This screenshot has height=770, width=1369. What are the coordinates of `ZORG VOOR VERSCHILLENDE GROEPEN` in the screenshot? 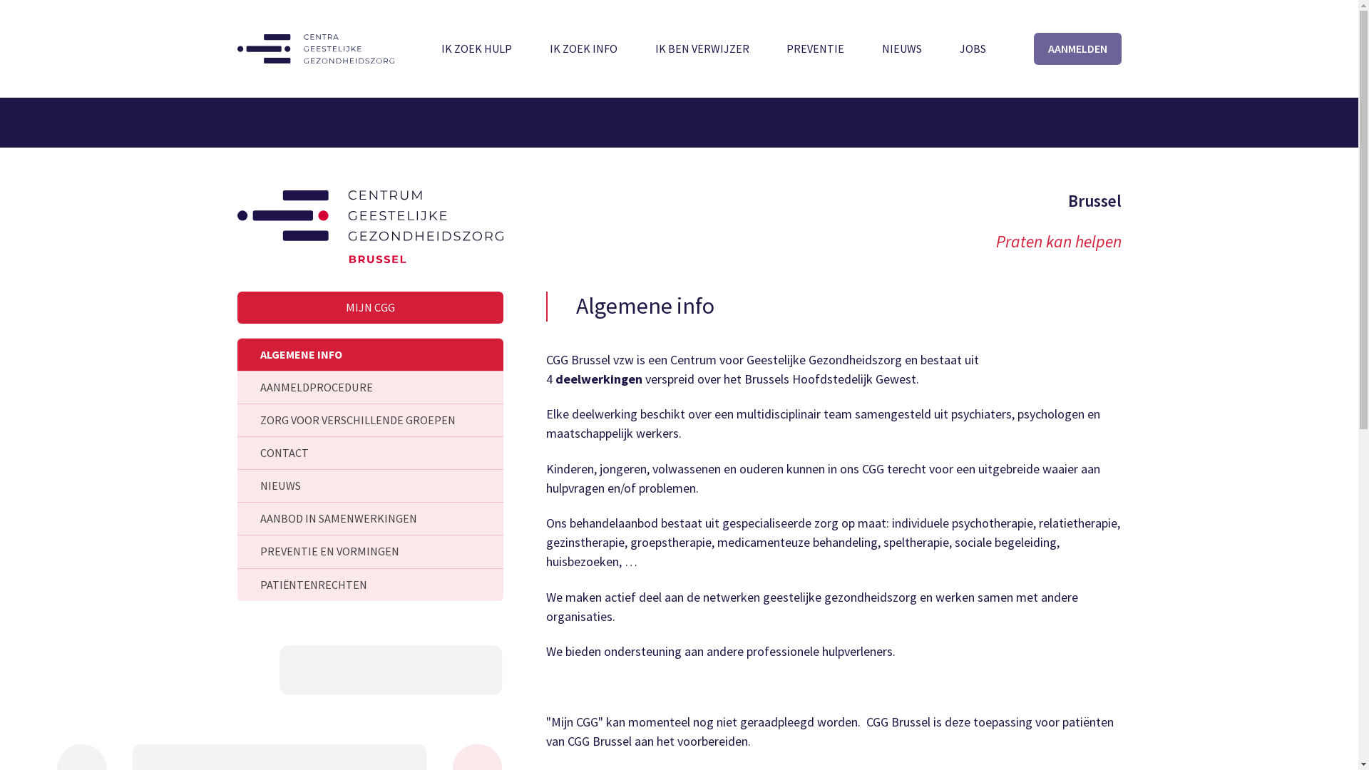 It's located at (369, 421).